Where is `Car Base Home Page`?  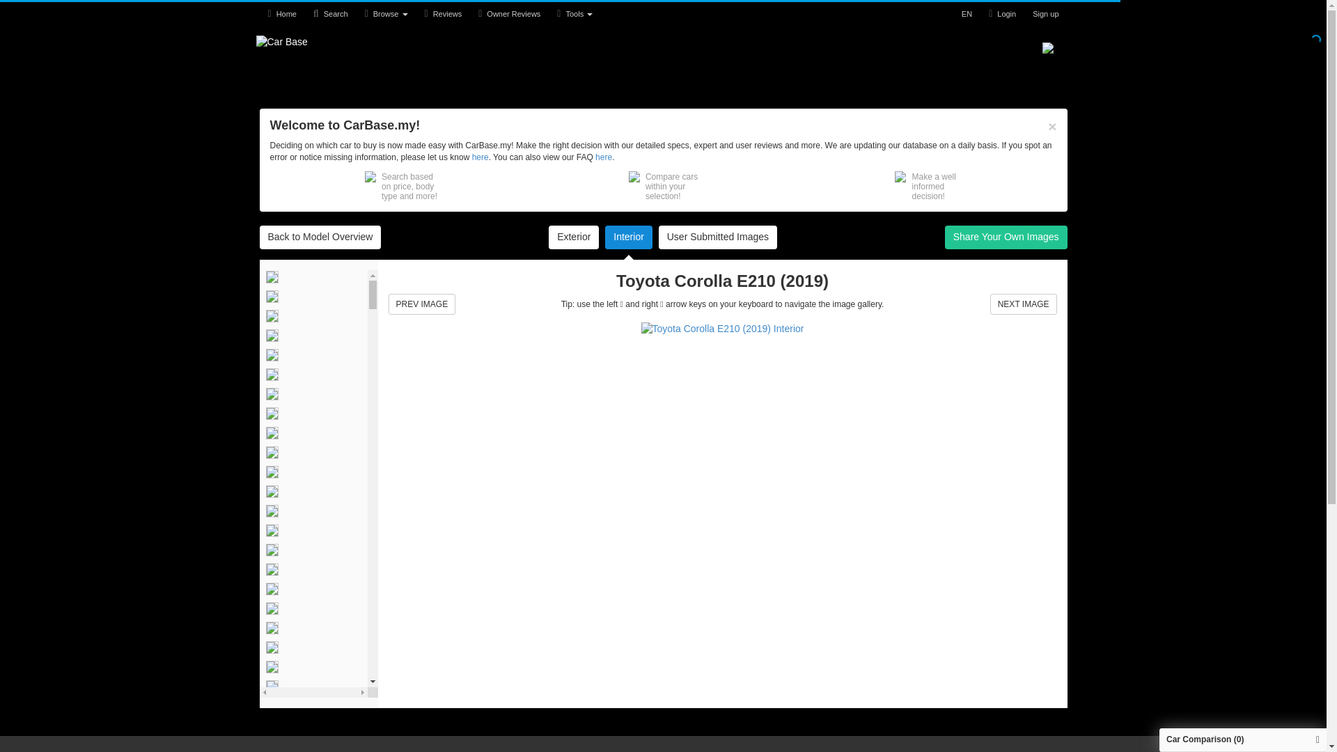 Car Base Home Page is located at coordinates (281, 14).